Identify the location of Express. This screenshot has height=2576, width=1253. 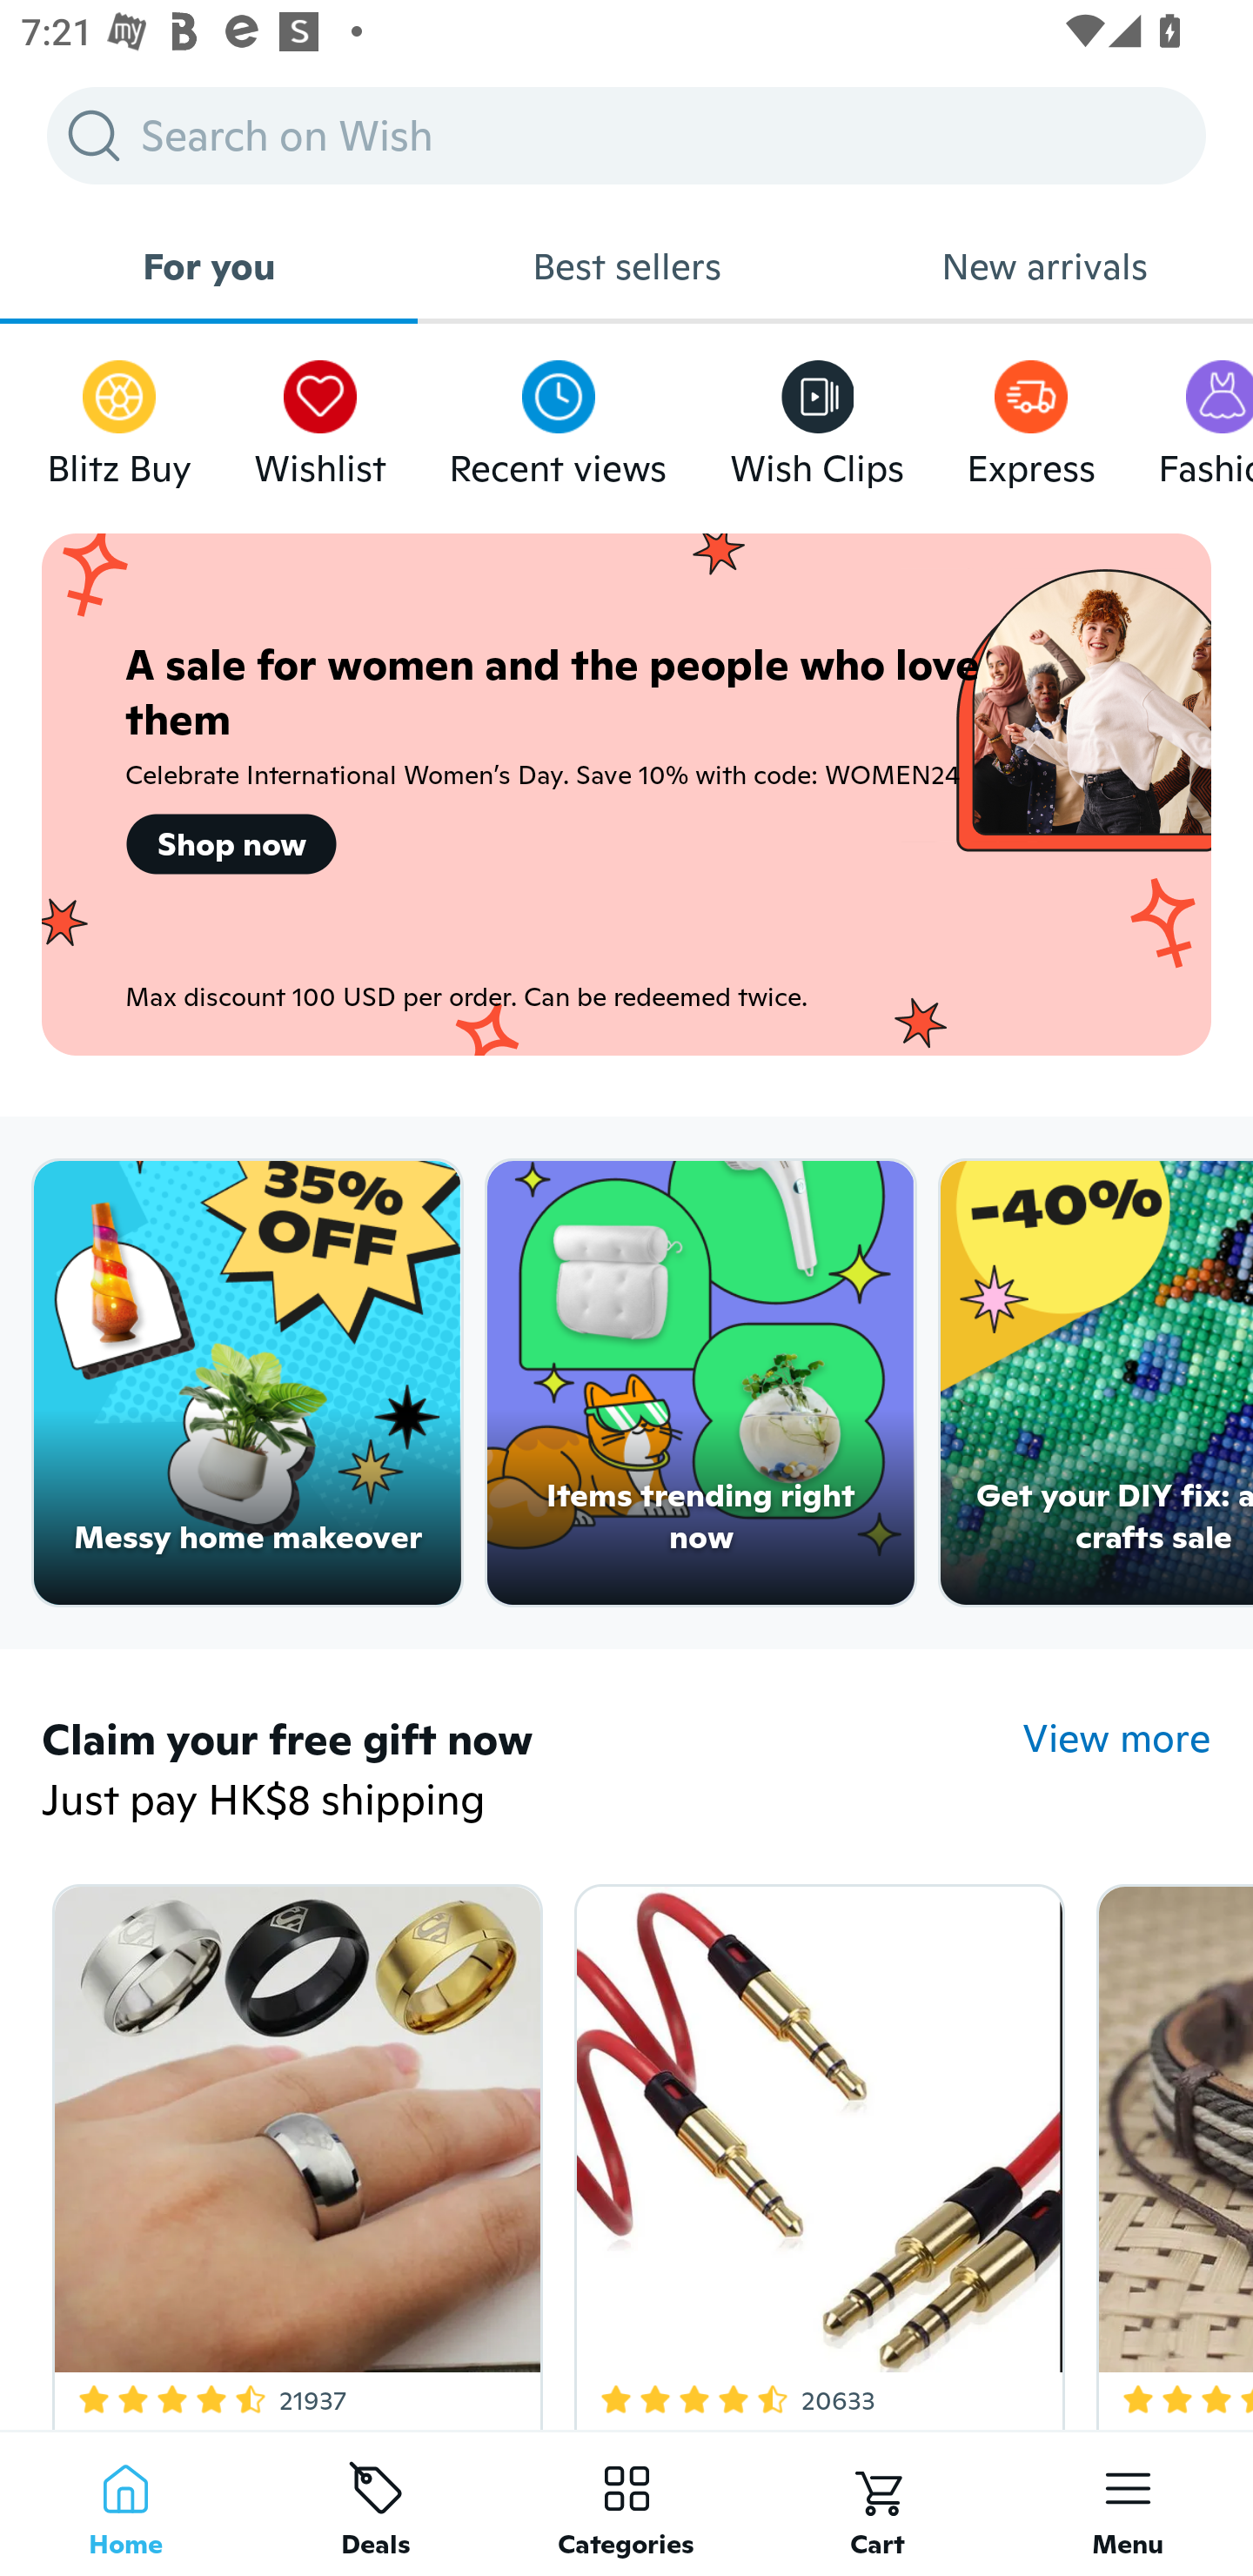
(1030, 416).